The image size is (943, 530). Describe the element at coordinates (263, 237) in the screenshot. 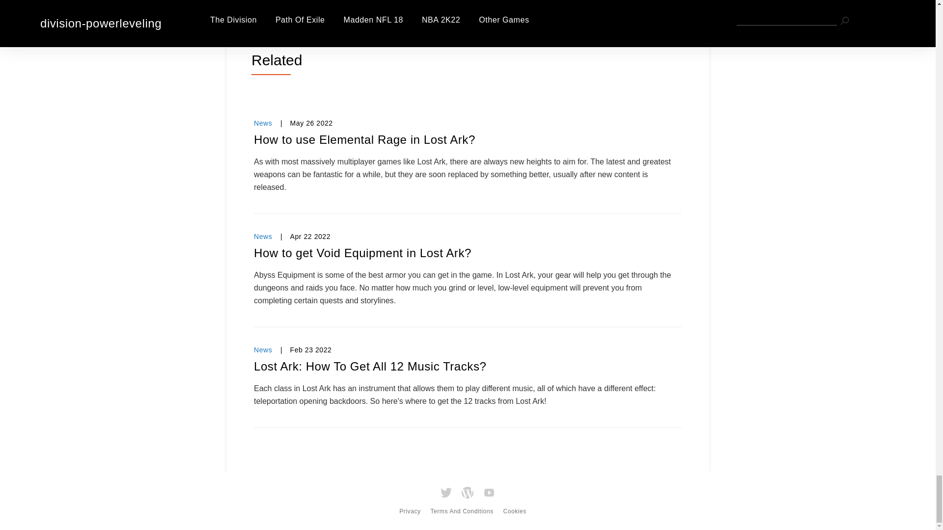

I see `News` at that location.